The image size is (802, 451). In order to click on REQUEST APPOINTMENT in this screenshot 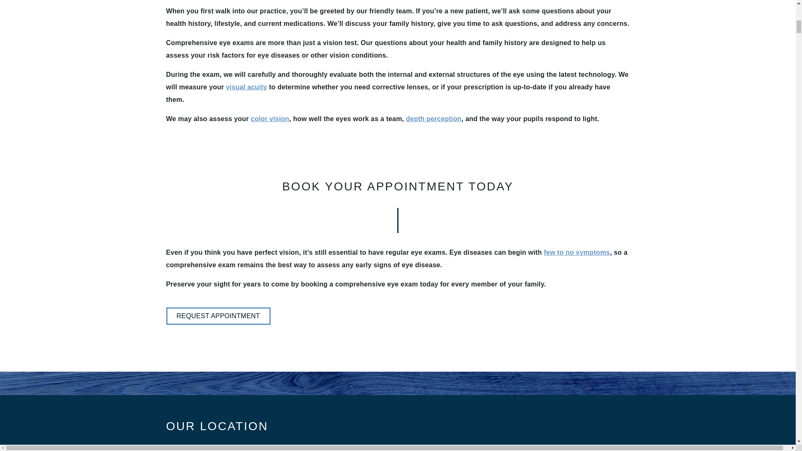, I will do `click(218, 316)`.